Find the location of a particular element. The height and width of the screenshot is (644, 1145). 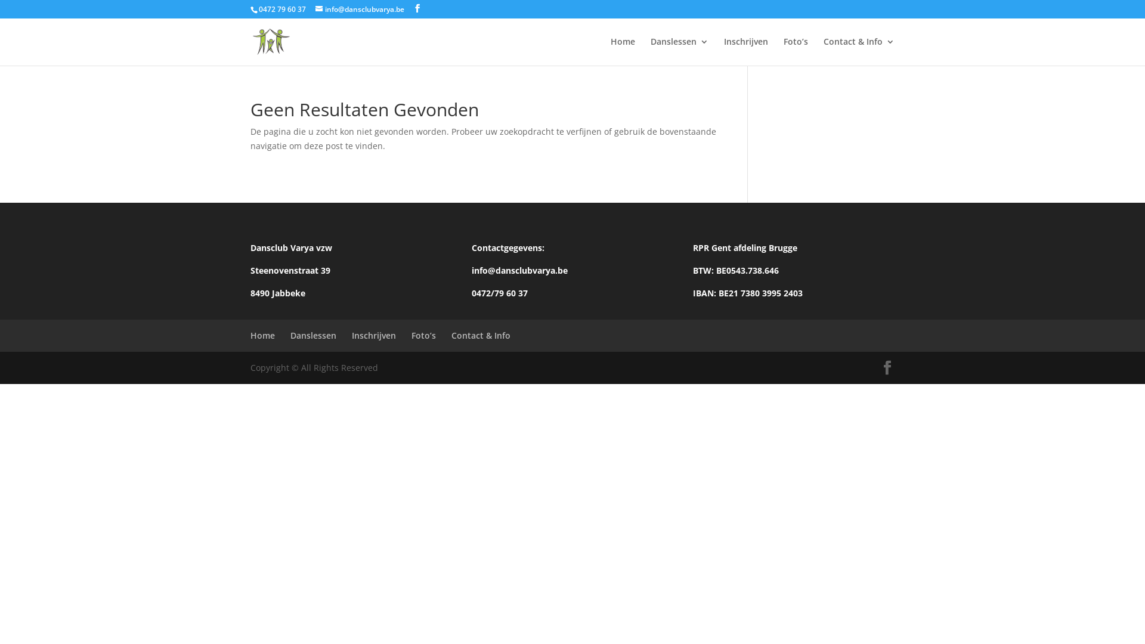

Home is located at coordinates (623, 51).